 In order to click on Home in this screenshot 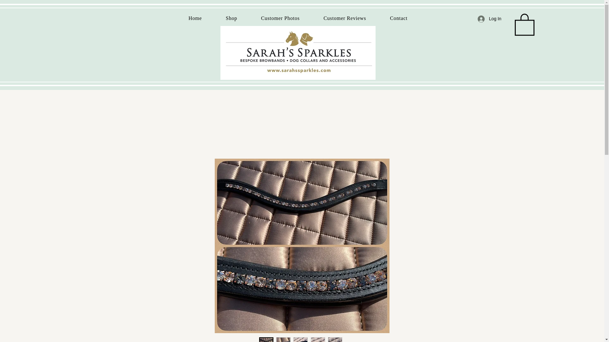, I will do `click(195, 18)`.